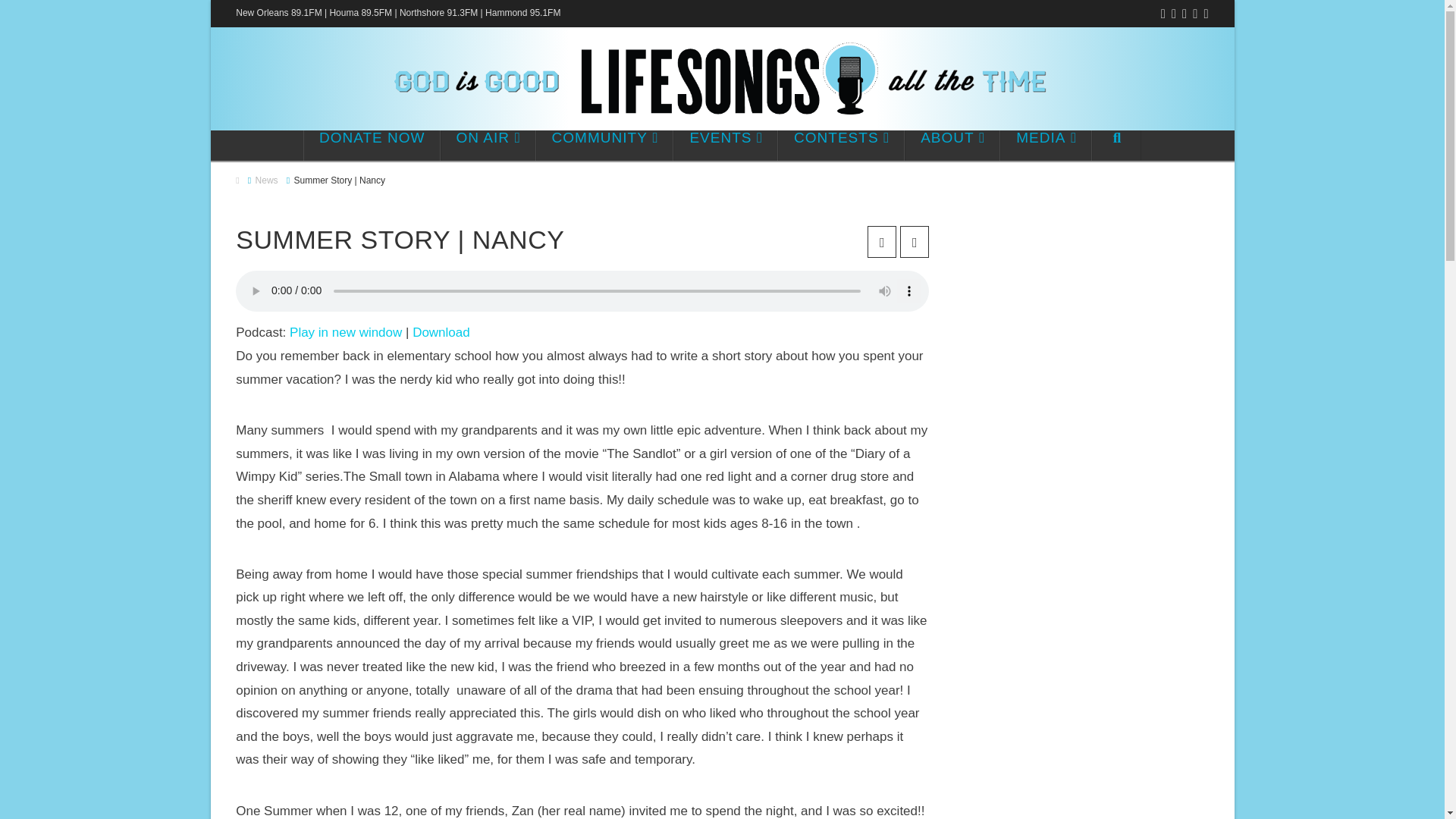 The height and width of the screenshot is (819, 1456). What do you see at coordinates (372, 145) in the screenshot?
I see `DONATE NOW` at bounding box center [372, 145].